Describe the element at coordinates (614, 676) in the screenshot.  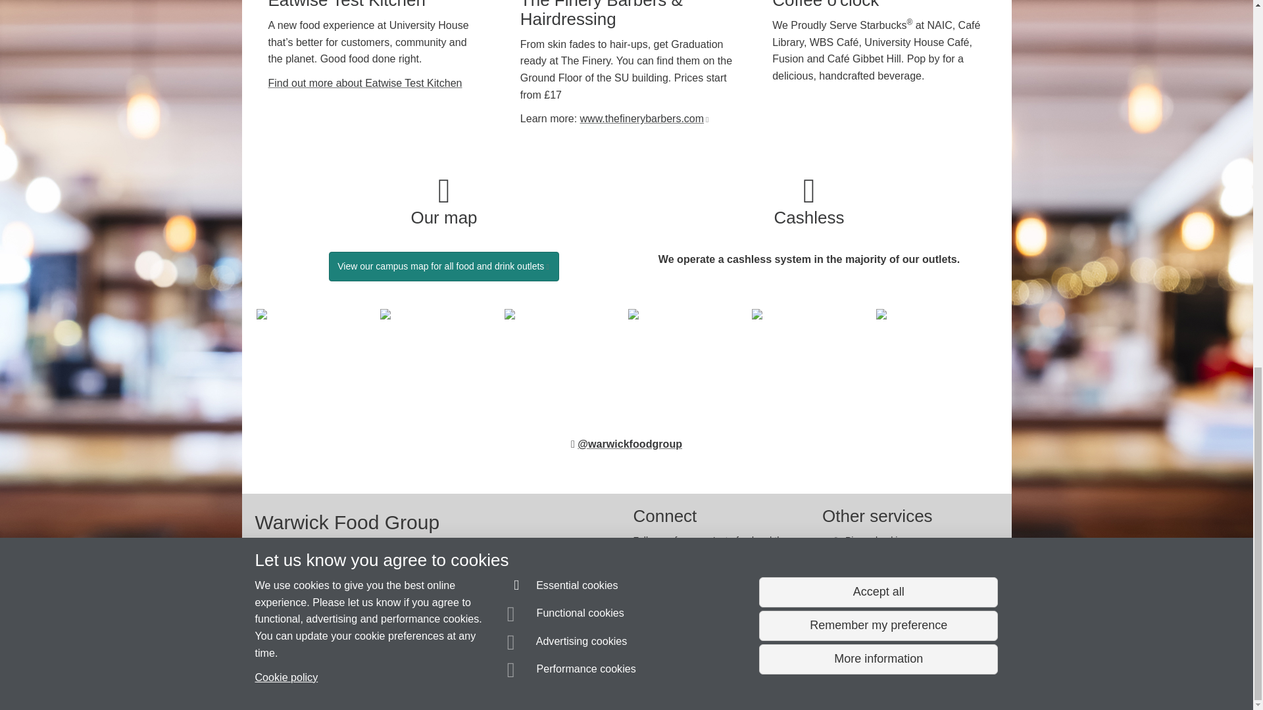
I see `Information about cookies` at that location.